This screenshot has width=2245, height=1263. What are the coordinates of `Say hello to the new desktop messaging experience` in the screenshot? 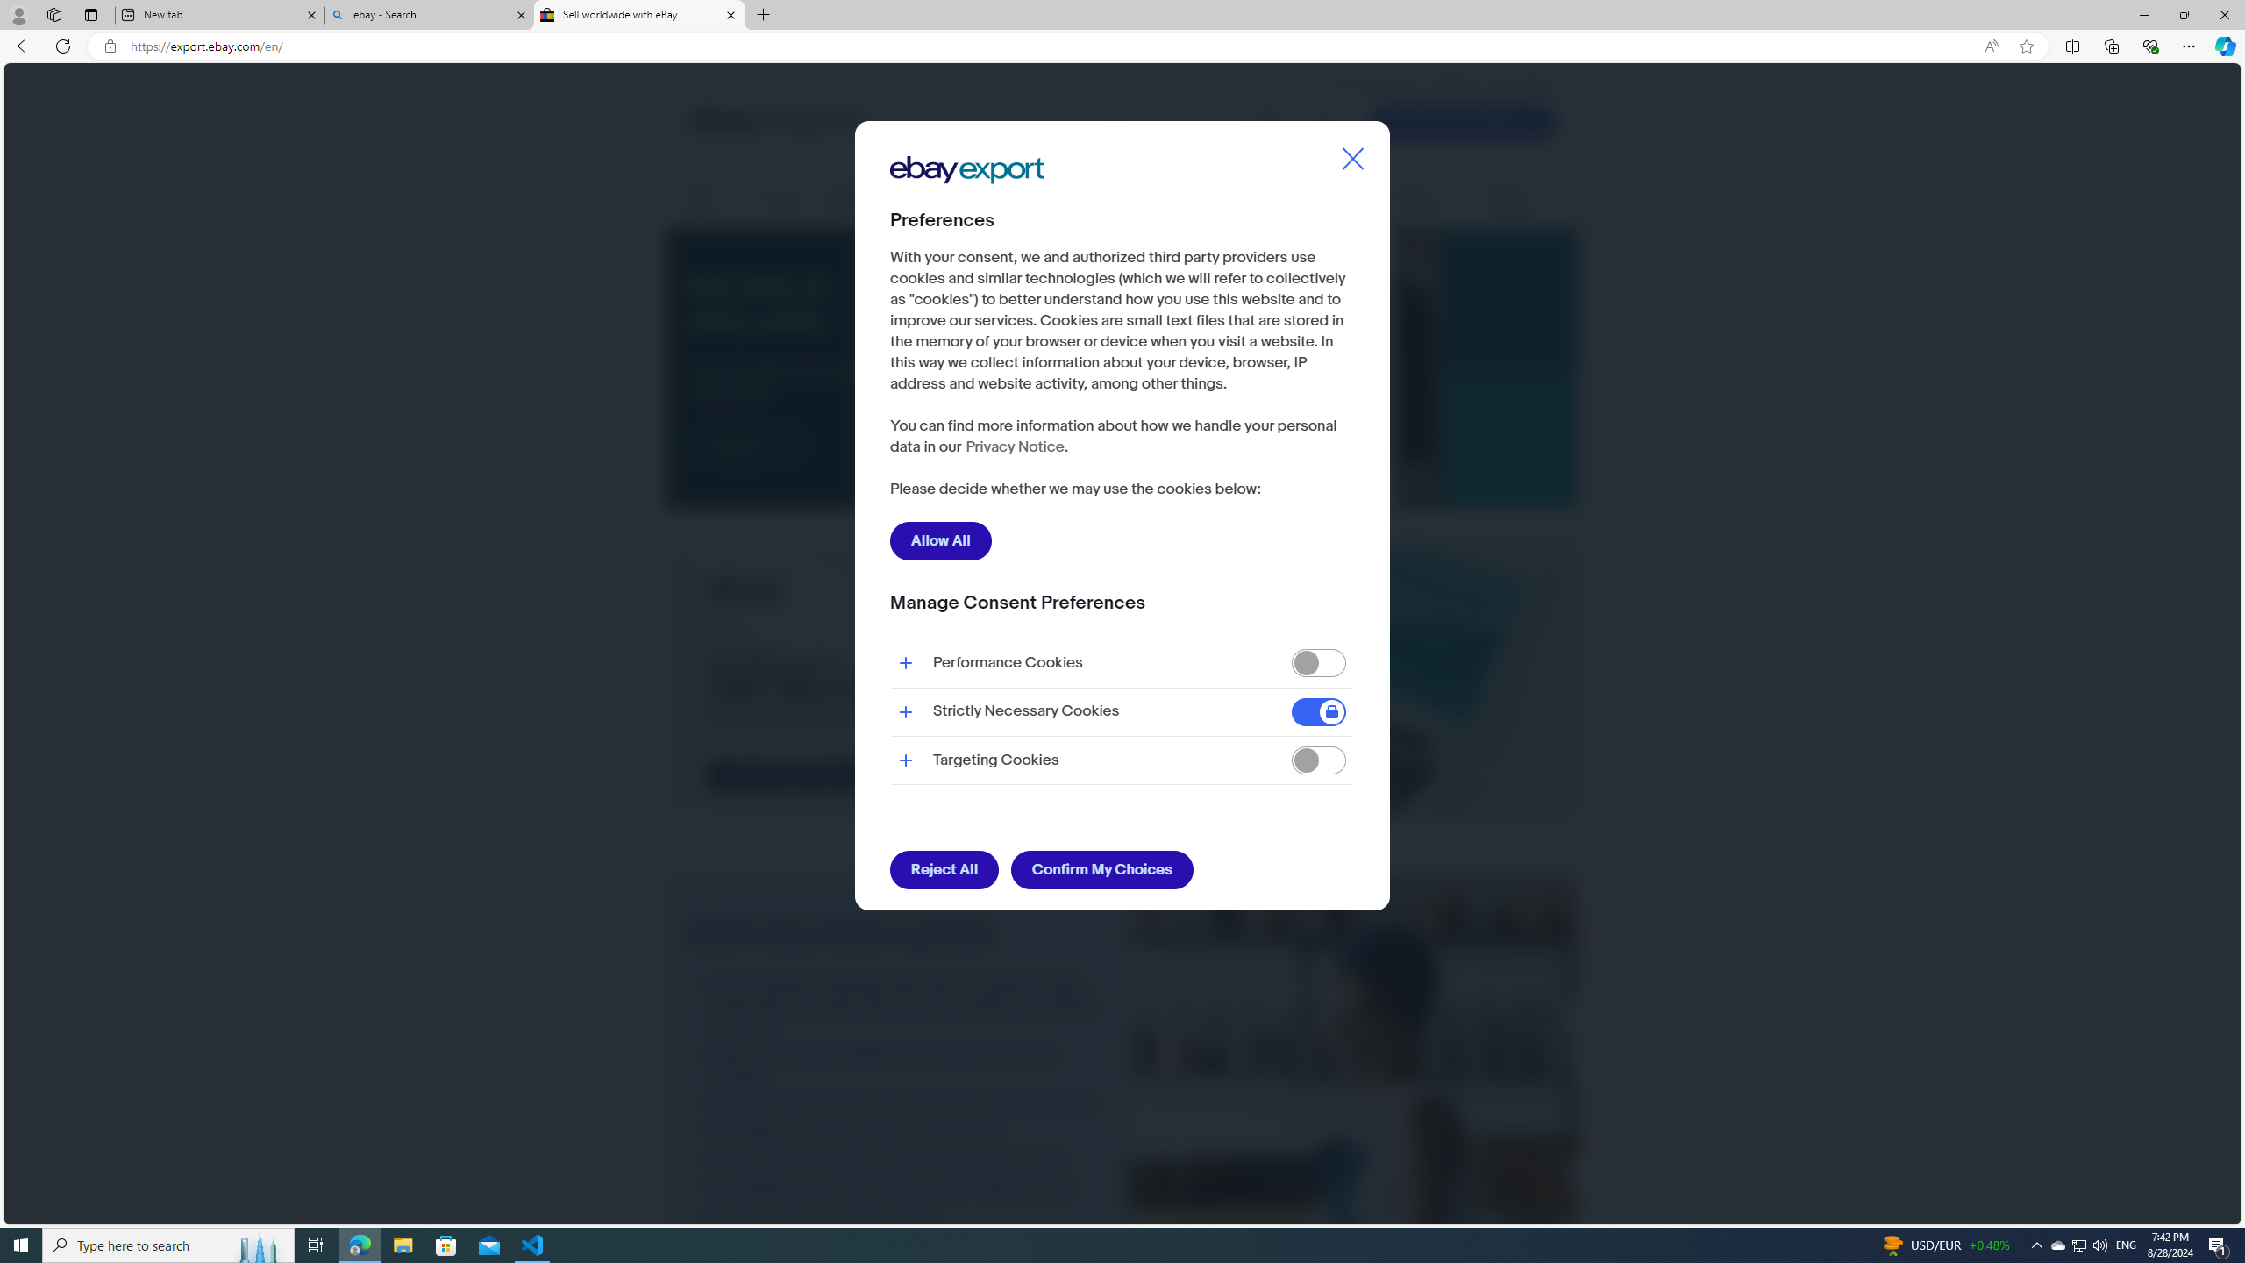 It's located at (898, 1158).